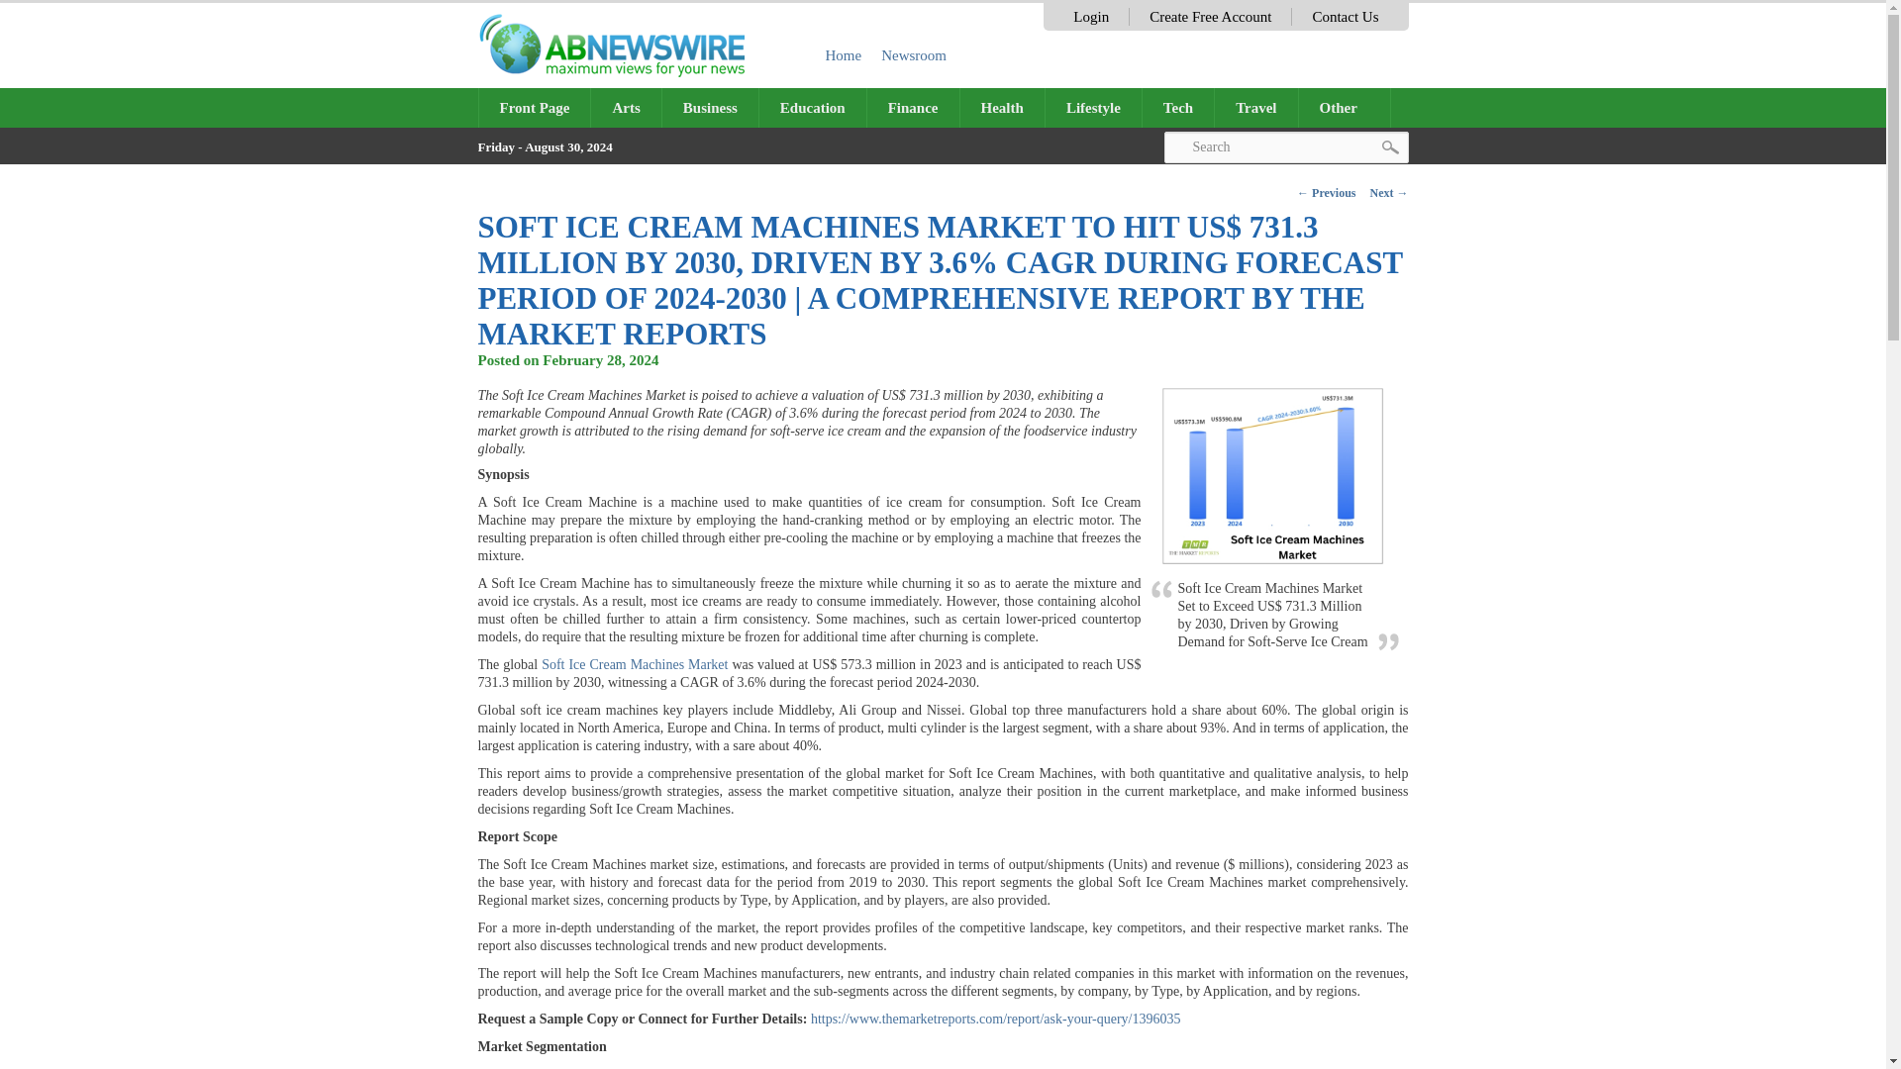 The height and width of the screenshot is (1069, 1901). Describe the element at coordinates (844, 54) in the screenshot. I see `Home` at that location.